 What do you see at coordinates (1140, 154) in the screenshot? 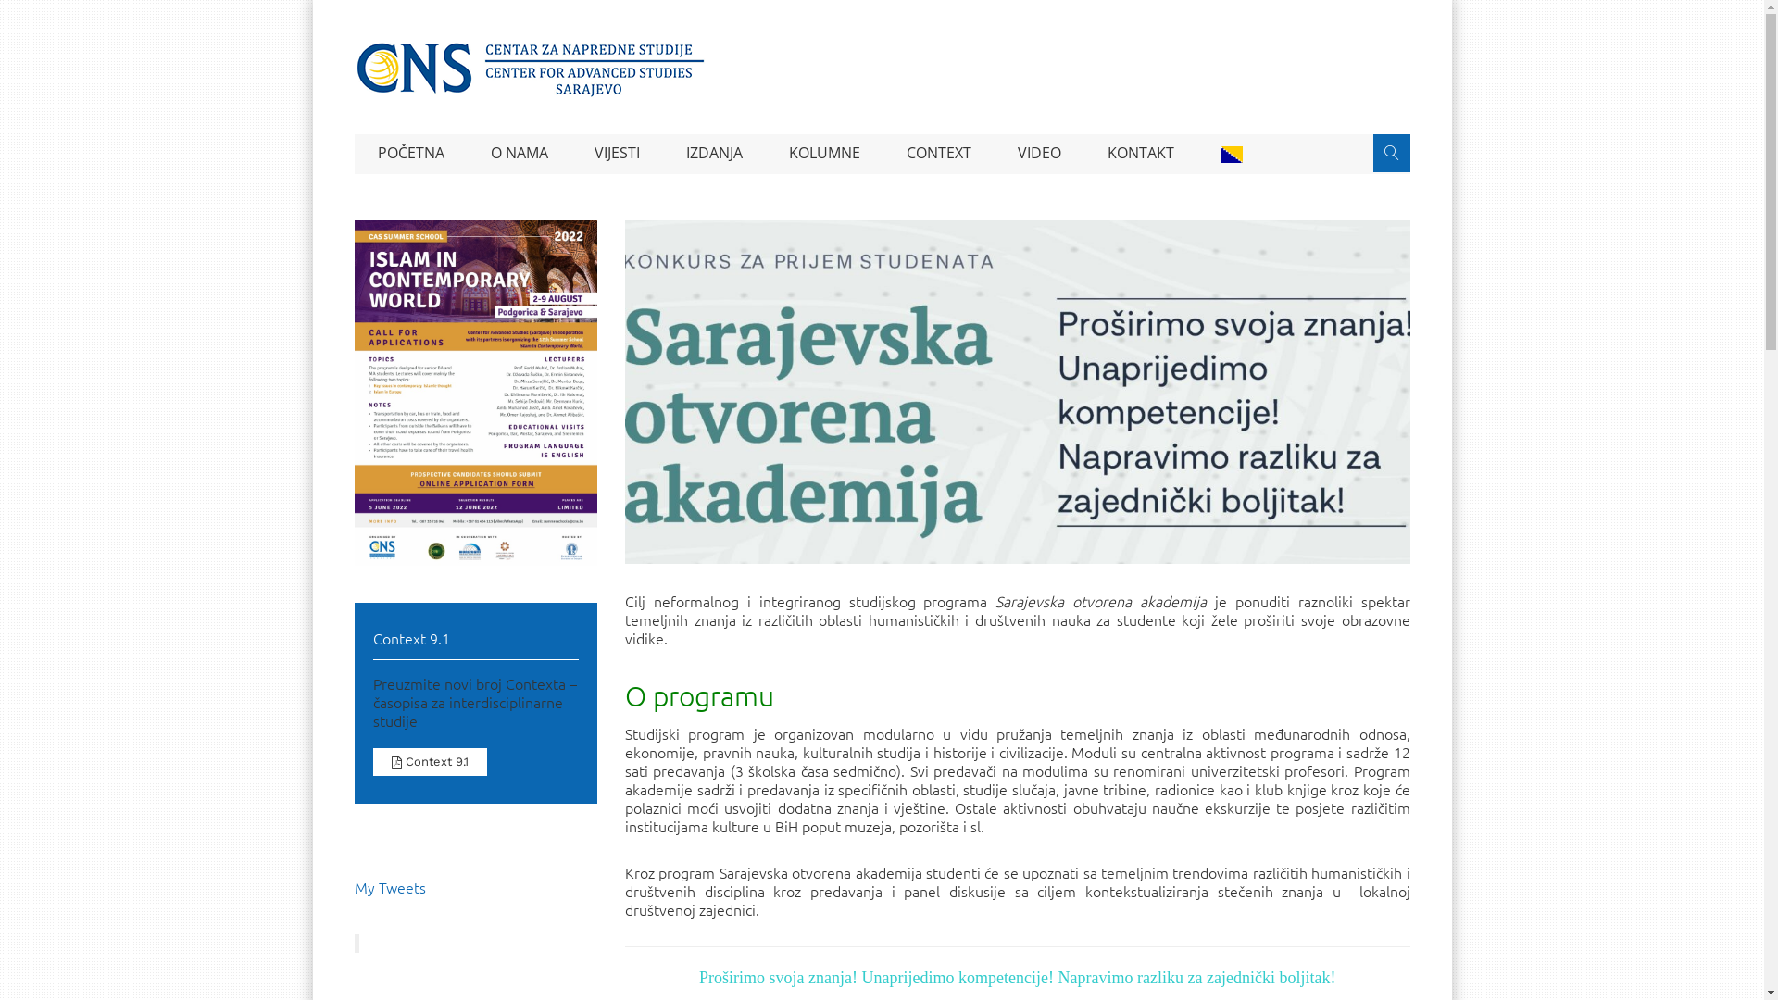
I see `KONTAKT` at bounding box center [1140, 154].